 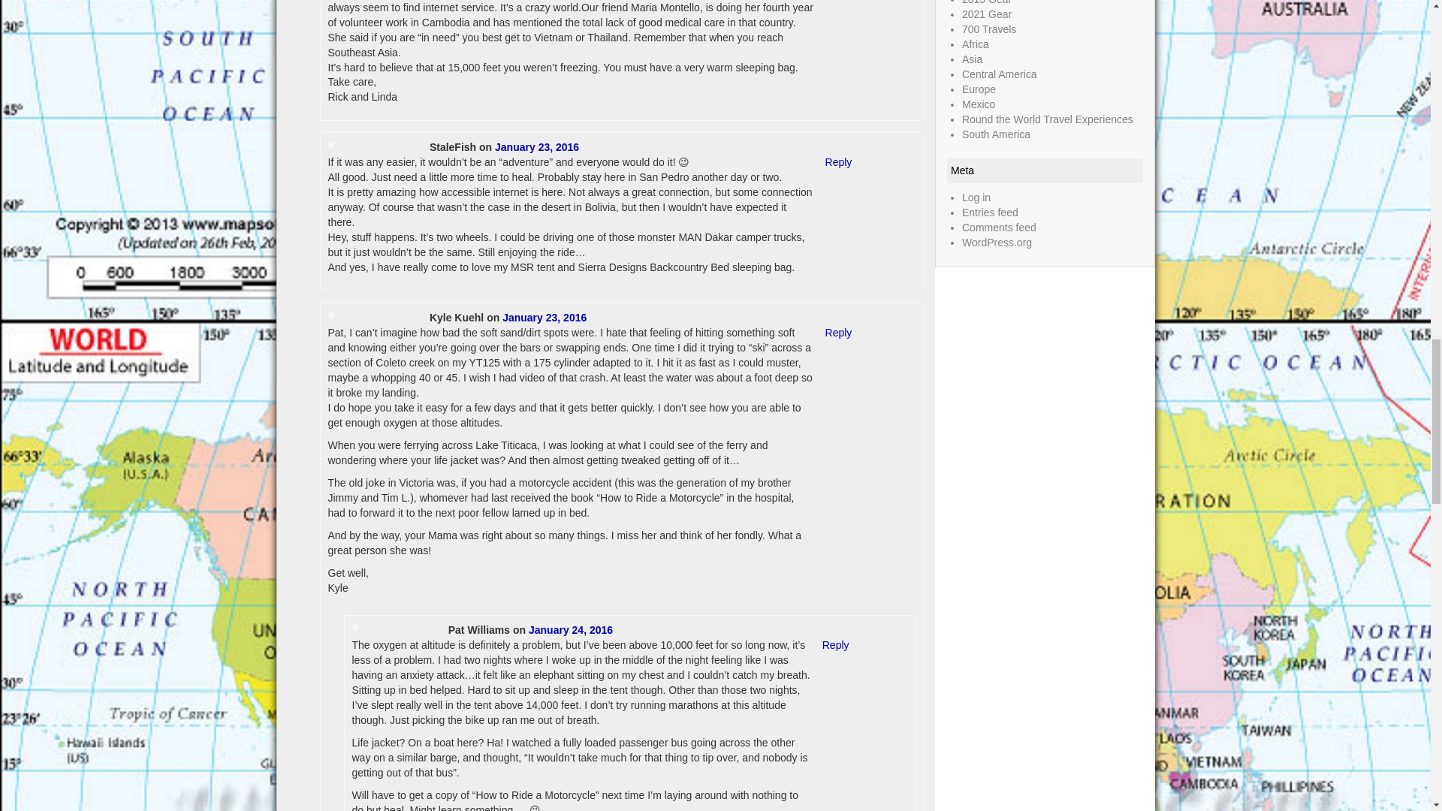 What do you see at coordinates (835, 645) in the screenshot?
I see `Reply` at bounding box center [835, 645].